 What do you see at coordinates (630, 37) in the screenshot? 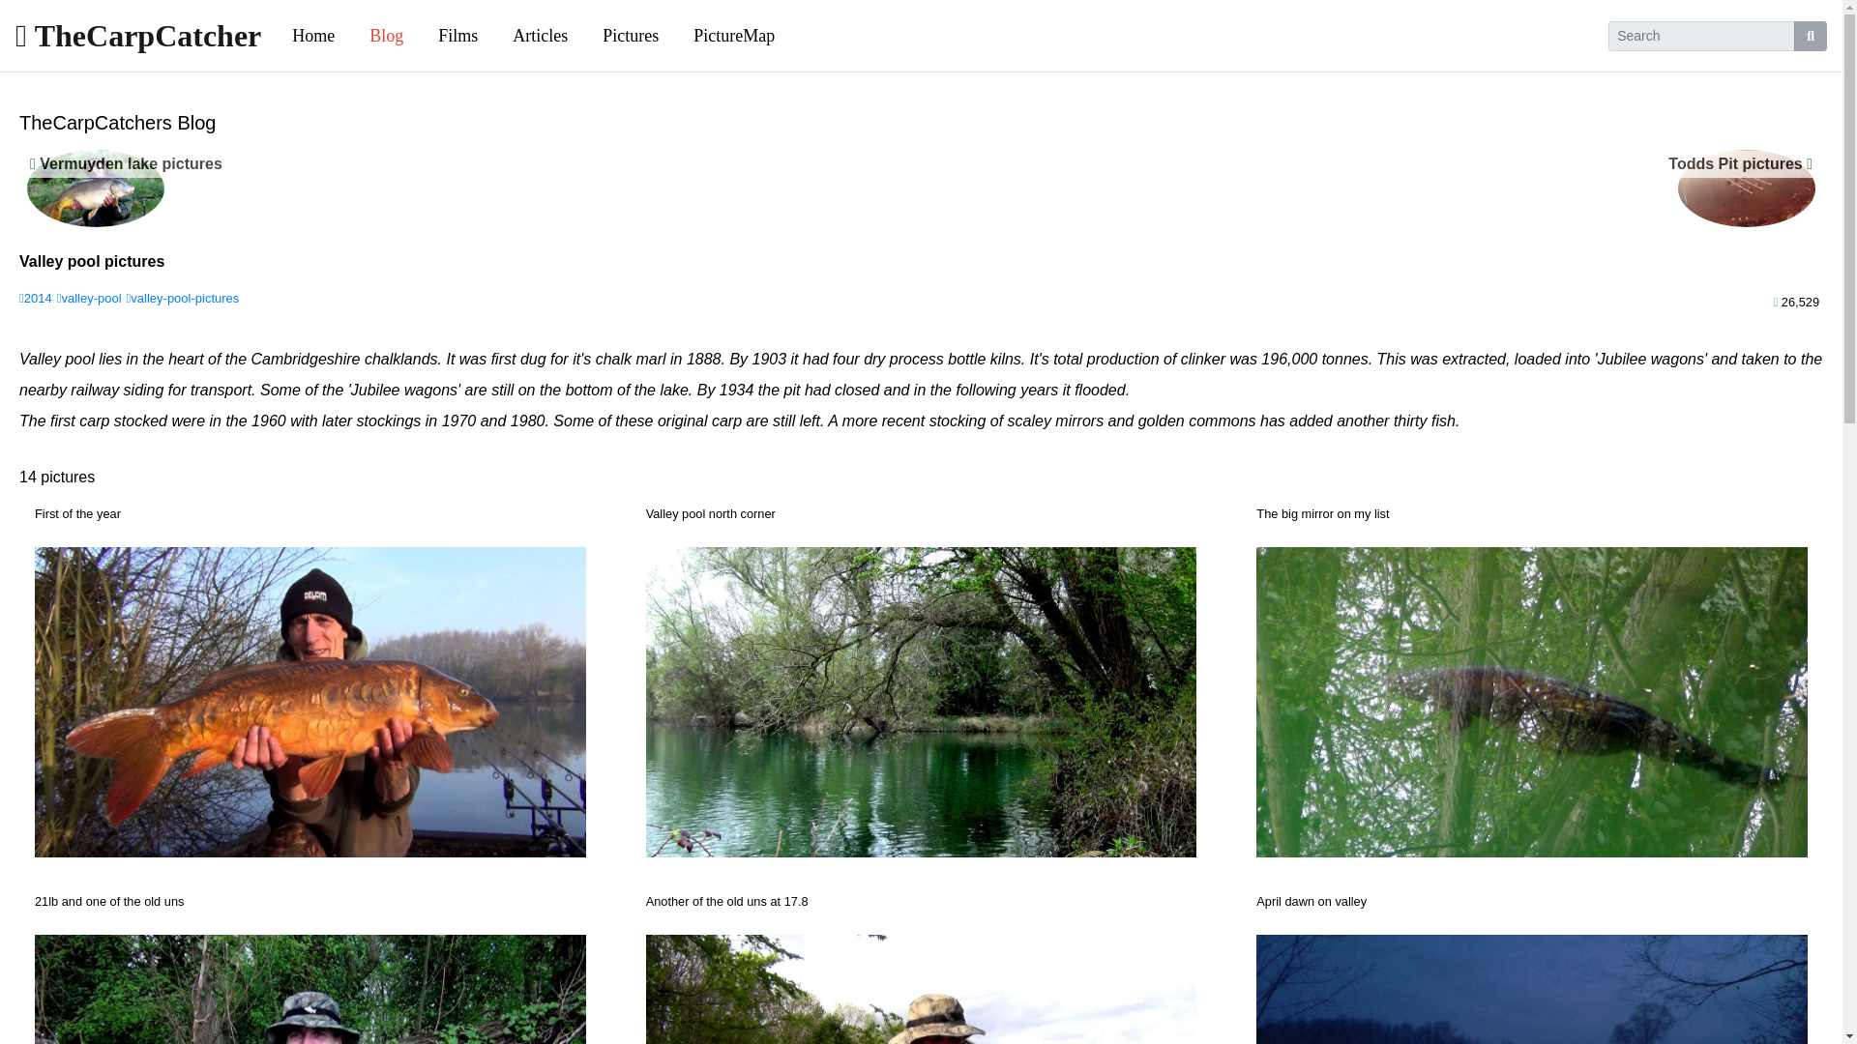
I see `Pictures` at bounding box center [630, 37].